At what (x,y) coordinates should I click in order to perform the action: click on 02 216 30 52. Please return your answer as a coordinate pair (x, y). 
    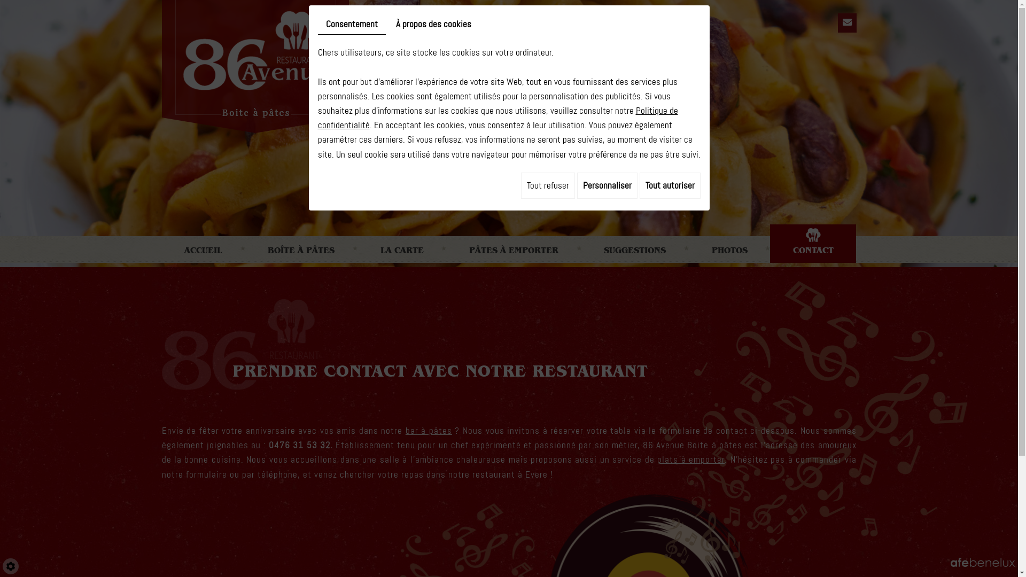
    Looking at the image, I should click on (509, 202).